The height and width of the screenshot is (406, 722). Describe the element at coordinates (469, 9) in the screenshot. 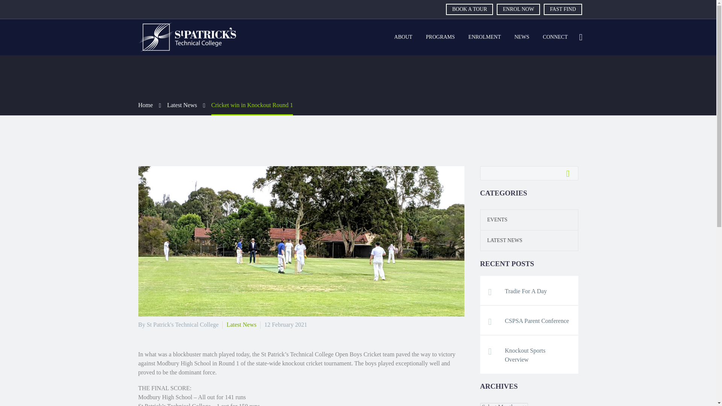

I see `BOOK A TOUR` at that location.